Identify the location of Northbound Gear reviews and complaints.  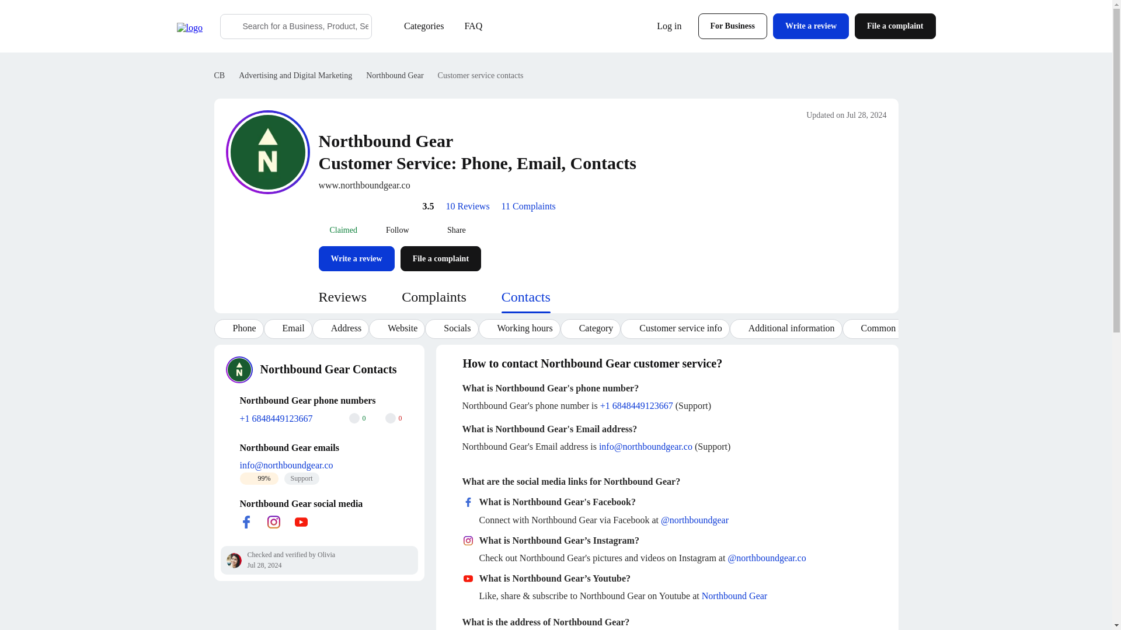
(395, 76).